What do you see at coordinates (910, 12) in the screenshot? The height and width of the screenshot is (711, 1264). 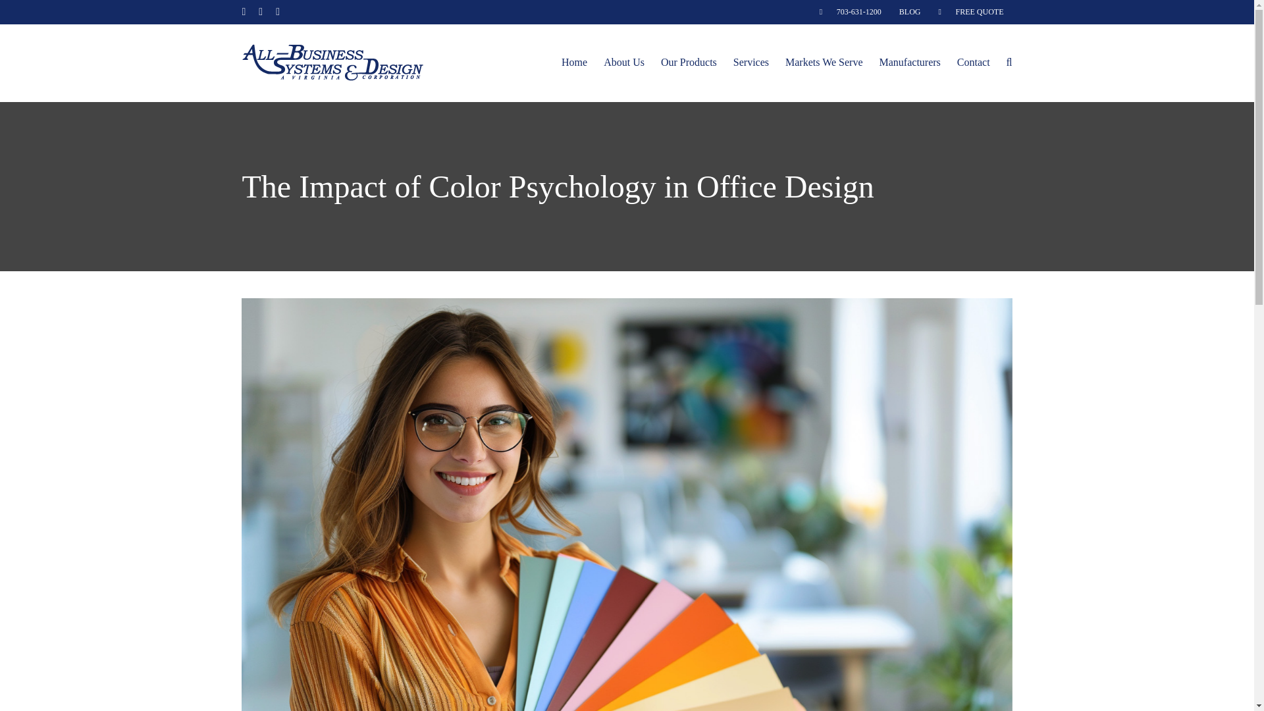 I see `BLOG` at bounding box center [910, 12].